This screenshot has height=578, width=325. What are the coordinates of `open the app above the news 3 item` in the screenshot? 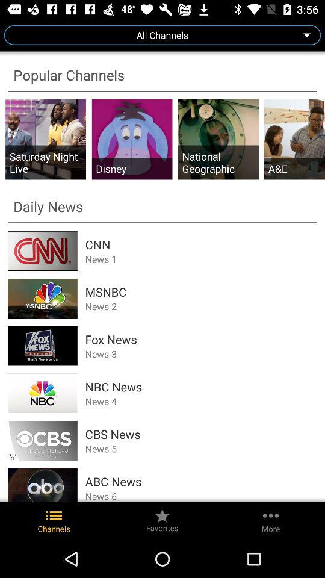 It's located at (201, 340).